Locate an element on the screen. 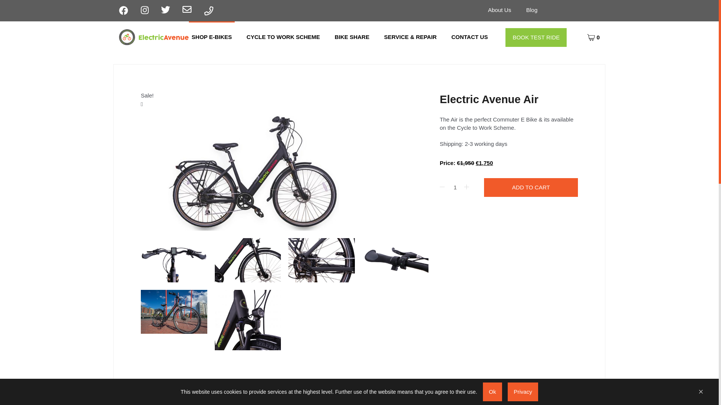  BOOK TEST RIDE is located at coordinates (536, 37).